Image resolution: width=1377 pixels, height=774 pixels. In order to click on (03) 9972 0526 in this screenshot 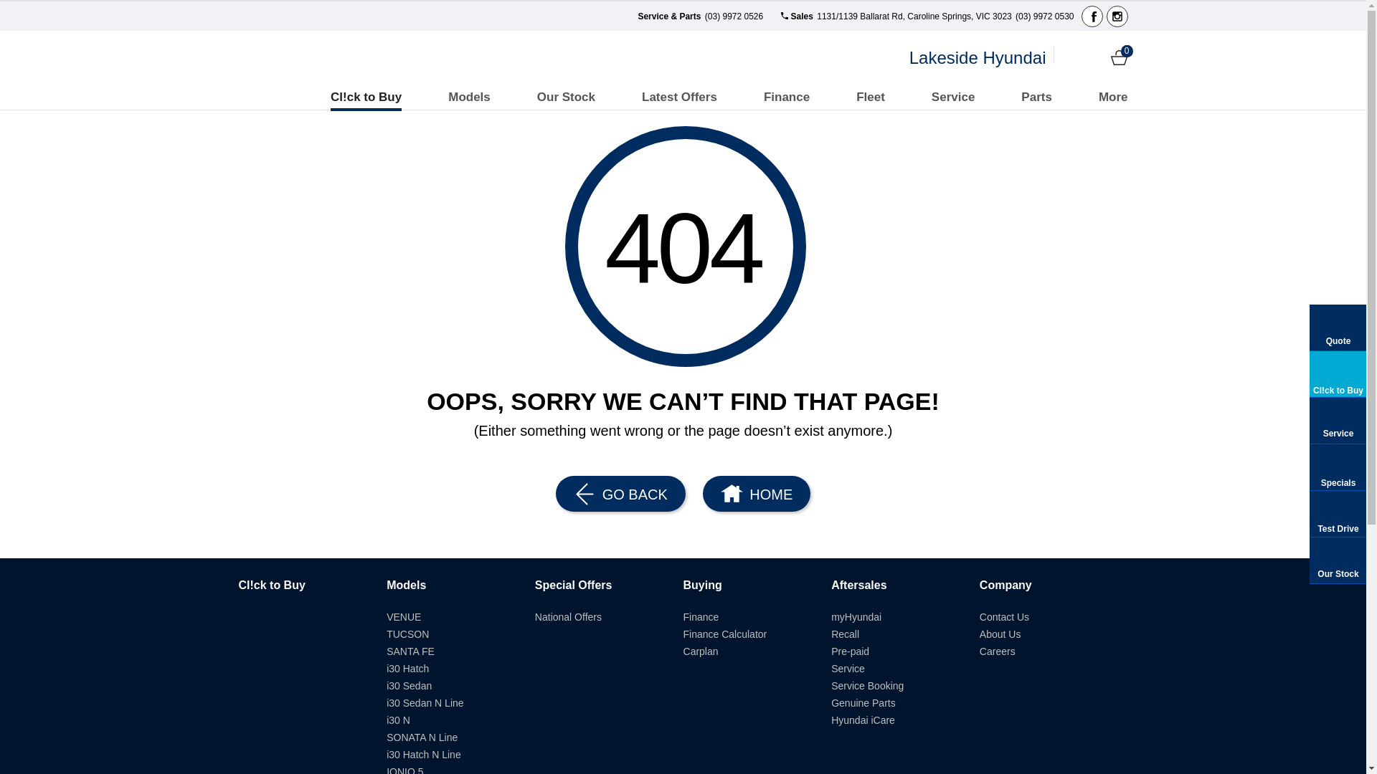, I will do `click(733, 16)`.